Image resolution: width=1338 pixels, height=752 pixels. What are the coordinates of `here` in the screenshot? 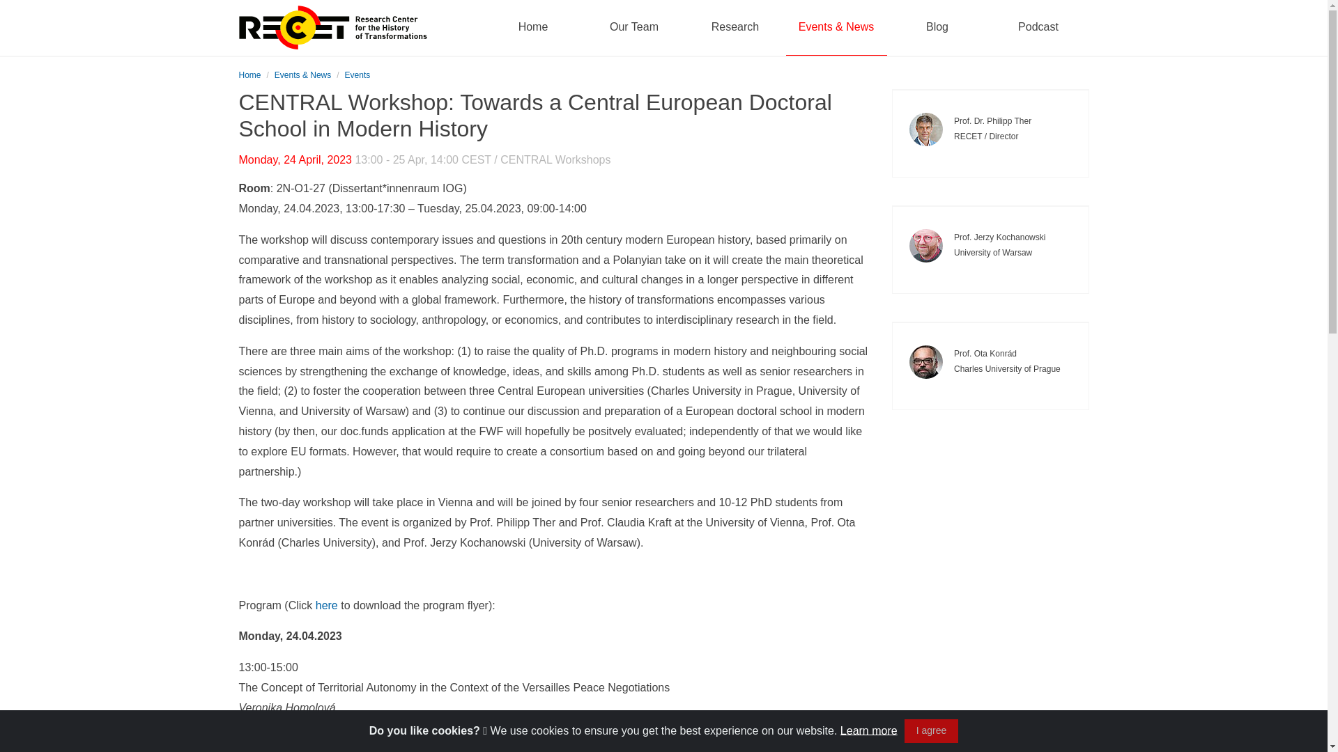 It's located at (328, 605).